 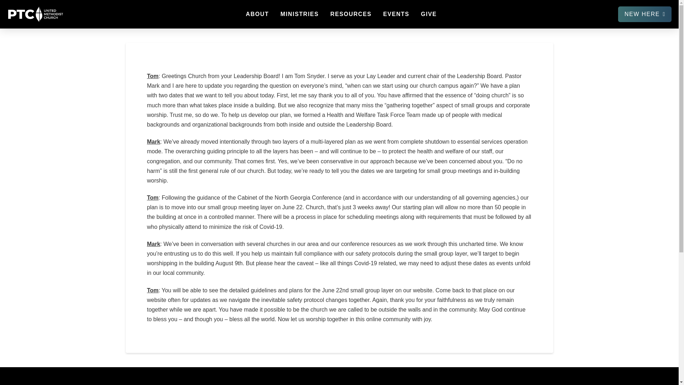 What do you see at coordinates (351, 14) in the screenshot?
I see `RESOURCES` at bounding box center [351, 14].